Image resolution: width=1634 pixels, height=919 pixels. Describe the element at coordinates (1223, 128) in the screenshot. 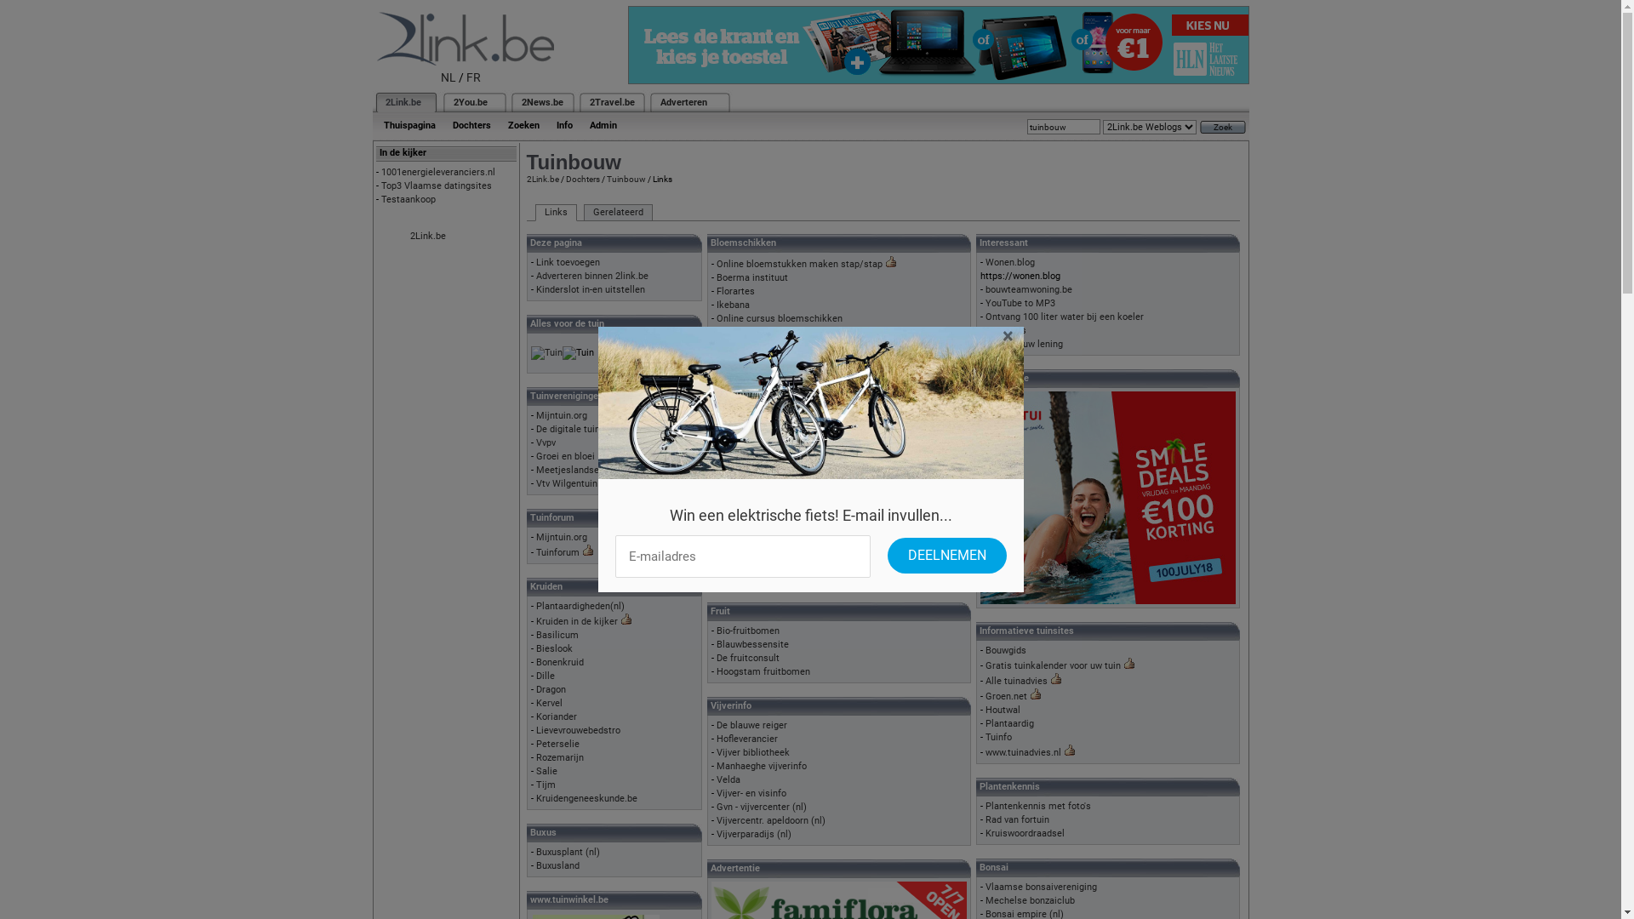

I see `Zoek` at that location.